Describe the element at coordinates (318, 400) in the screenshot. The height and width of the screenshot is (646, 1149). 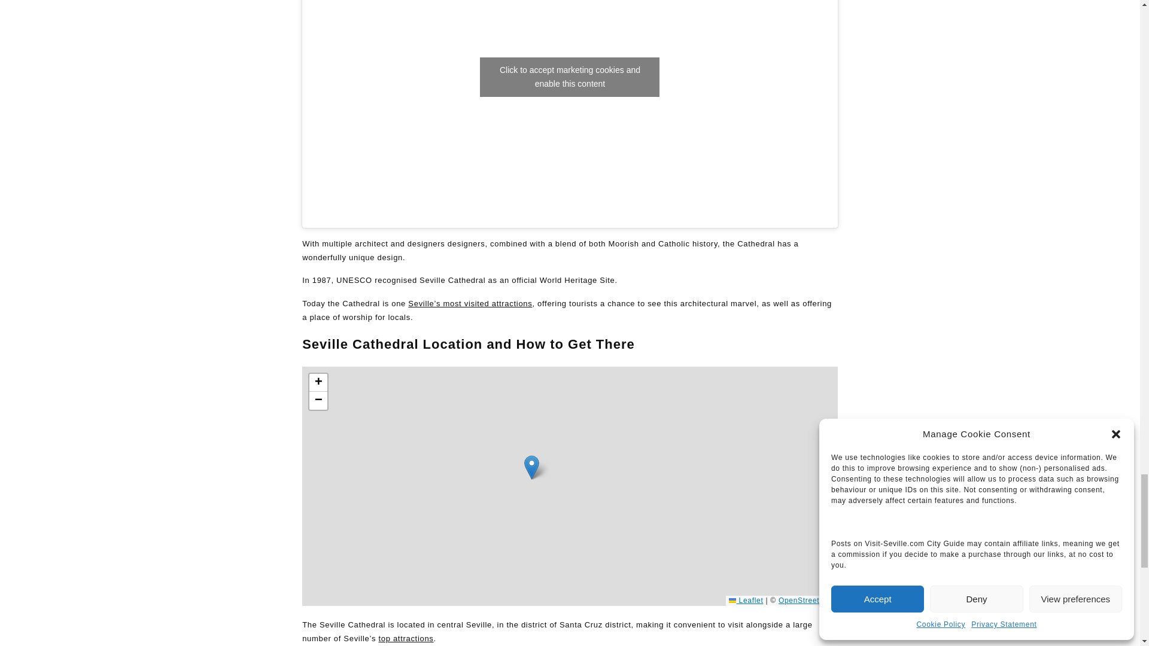
I see `Zoom out` at that location.